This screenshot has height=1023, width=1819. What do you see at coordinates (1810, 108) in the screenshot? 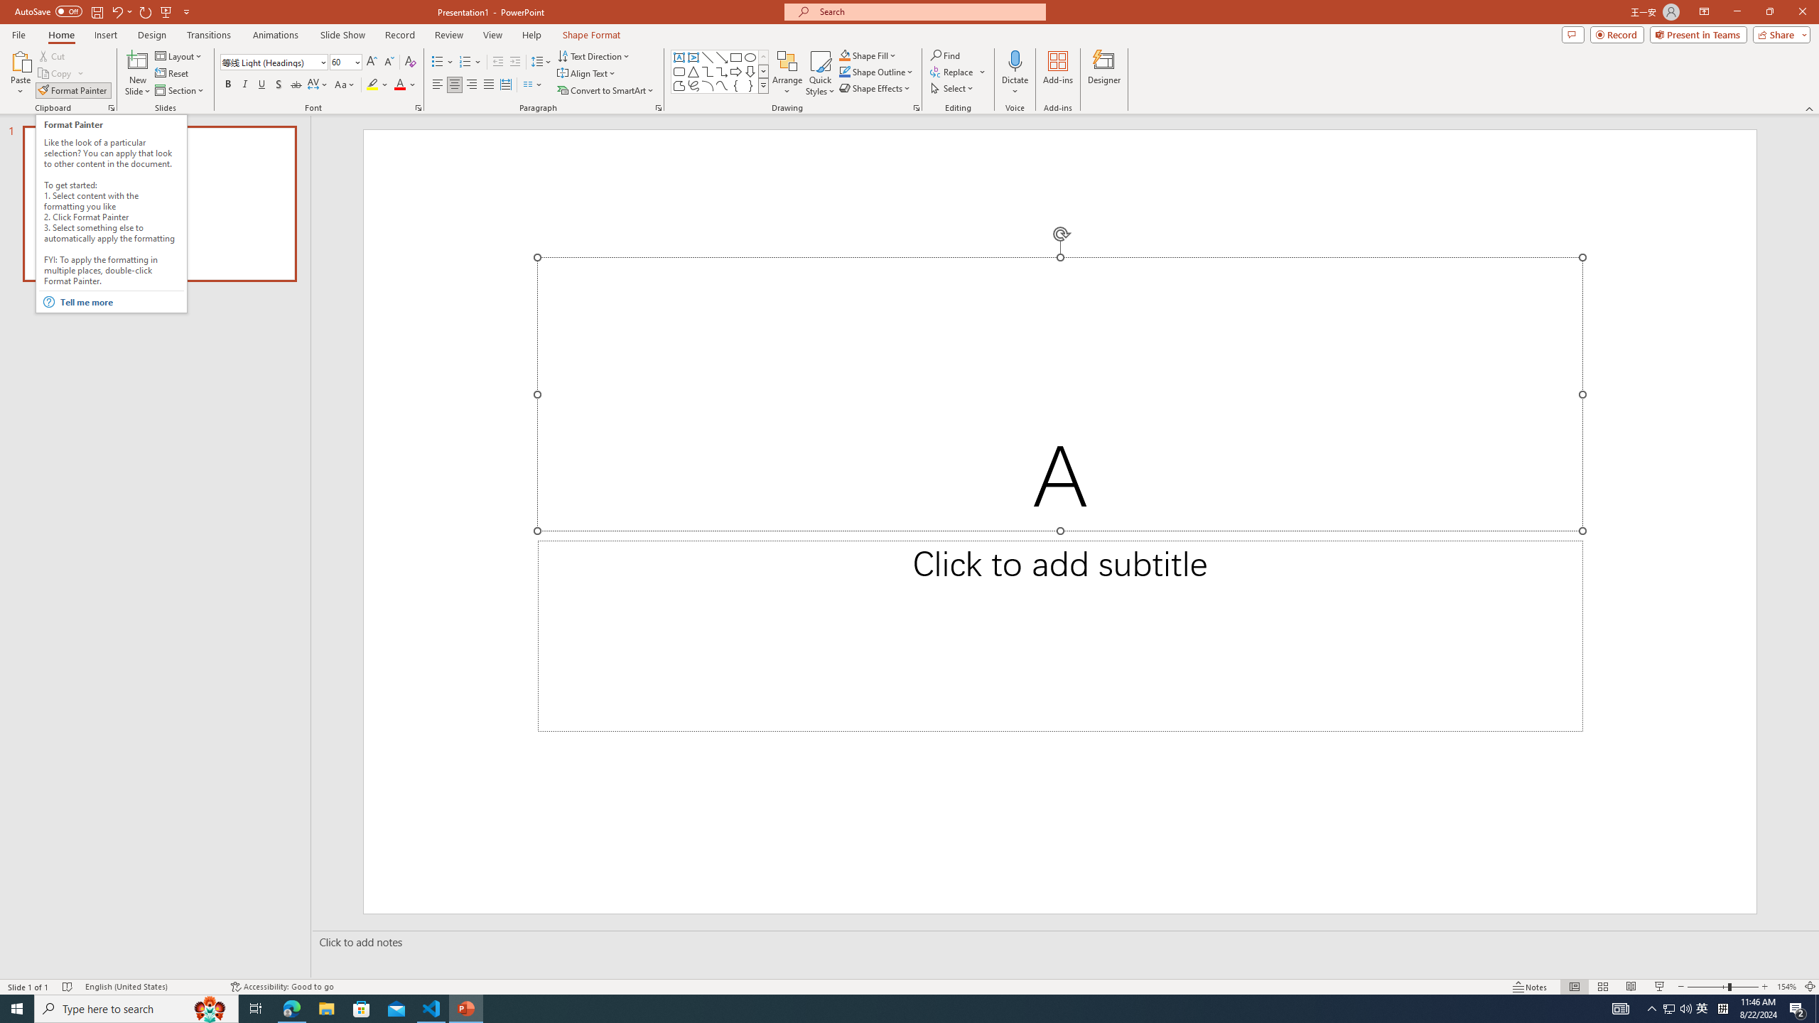
I see `Collapse the Ribbon` at bounding box center [1810, 108].